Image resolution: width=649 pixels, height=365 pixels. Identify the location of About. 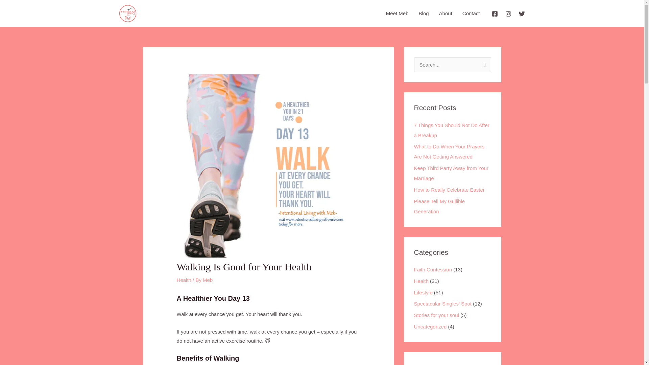
(446, 14).